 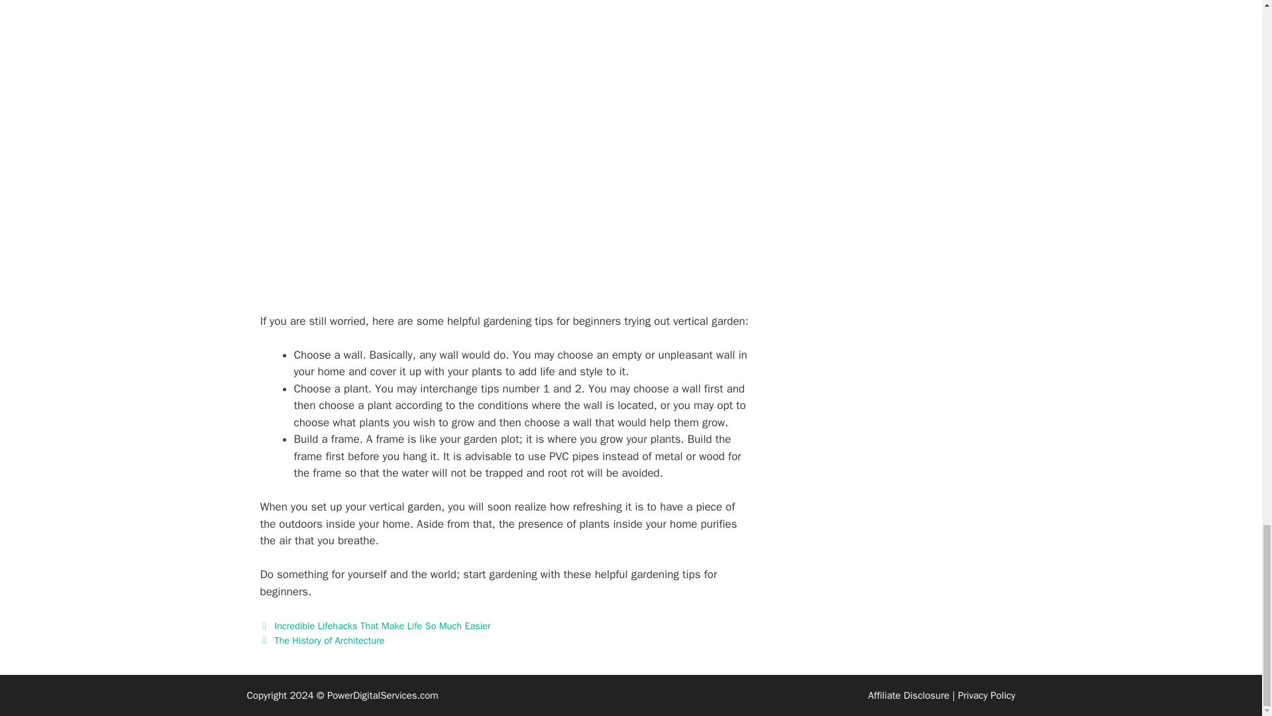 I want to click on Incredible Lifehacks That Make Life So Much Easier, so click(x=382, y=626).